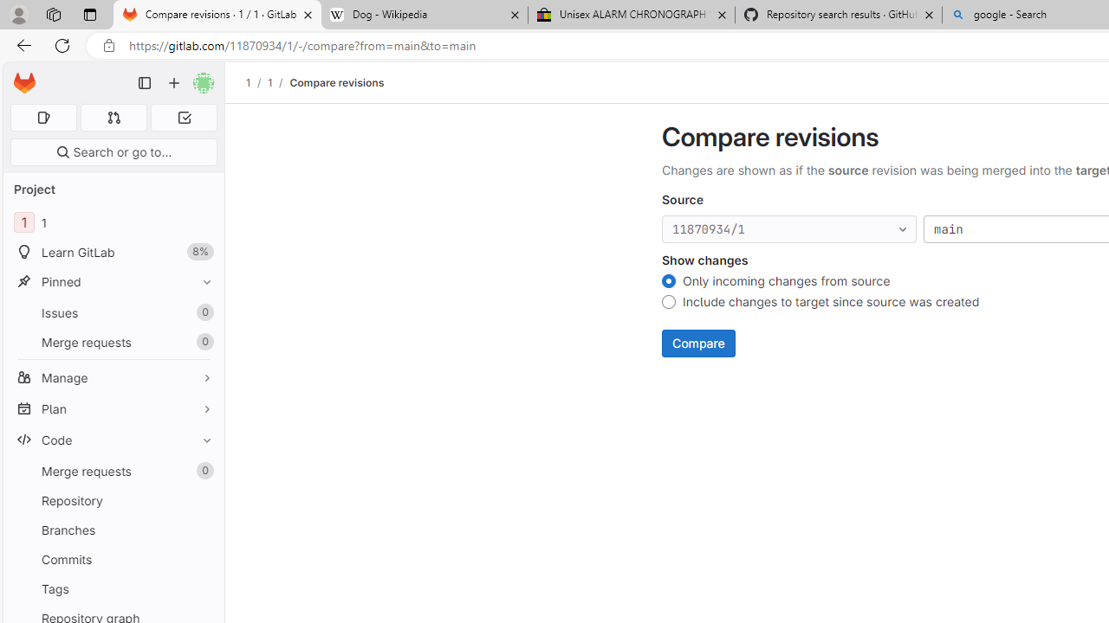  I want to click on Include changes to target since source was created, so click(669, 305).